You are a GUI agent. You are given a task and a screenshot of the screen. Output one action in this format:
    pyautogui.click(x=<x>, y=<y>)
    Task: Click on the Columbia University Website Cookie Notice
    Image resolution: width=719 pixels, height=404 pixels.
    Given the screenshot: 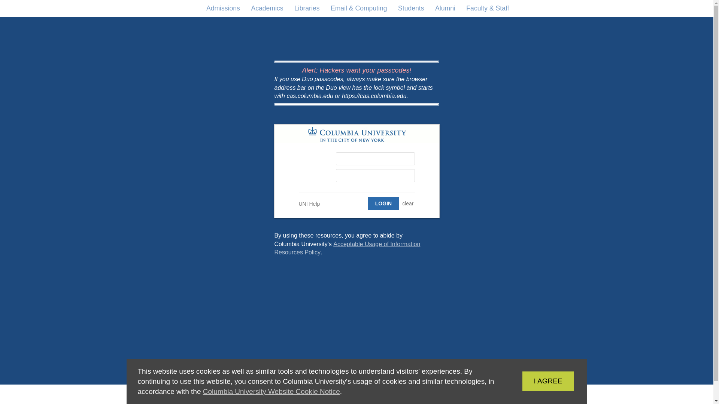 What is the action you would take?
    pyautogui.click(x=223, y=8)
    